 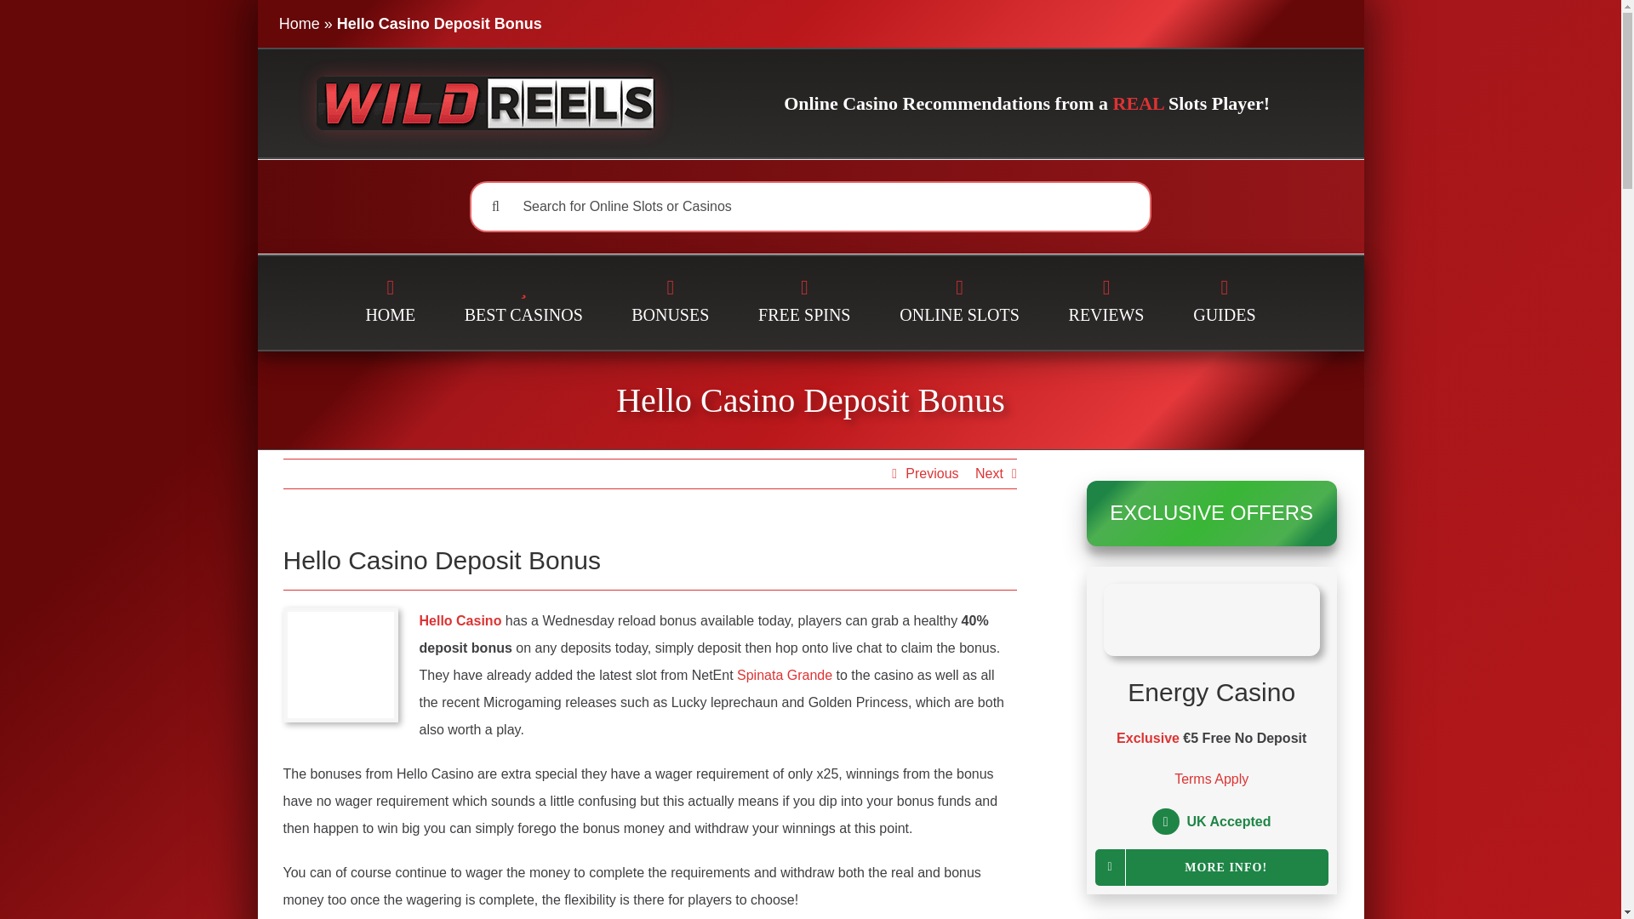 What do you see at coordinates (809, 206) in the screenshot?
I see `Search for:` at bounding box center [809, 206].